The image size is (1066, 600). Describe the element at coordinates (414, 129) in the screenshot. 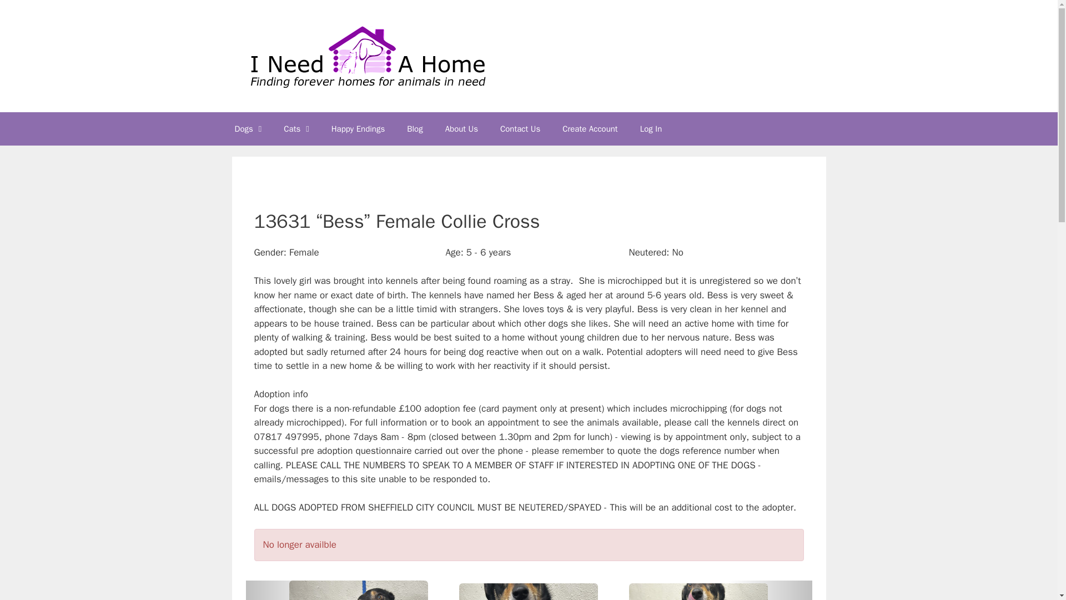

I see `Blog` at that location.